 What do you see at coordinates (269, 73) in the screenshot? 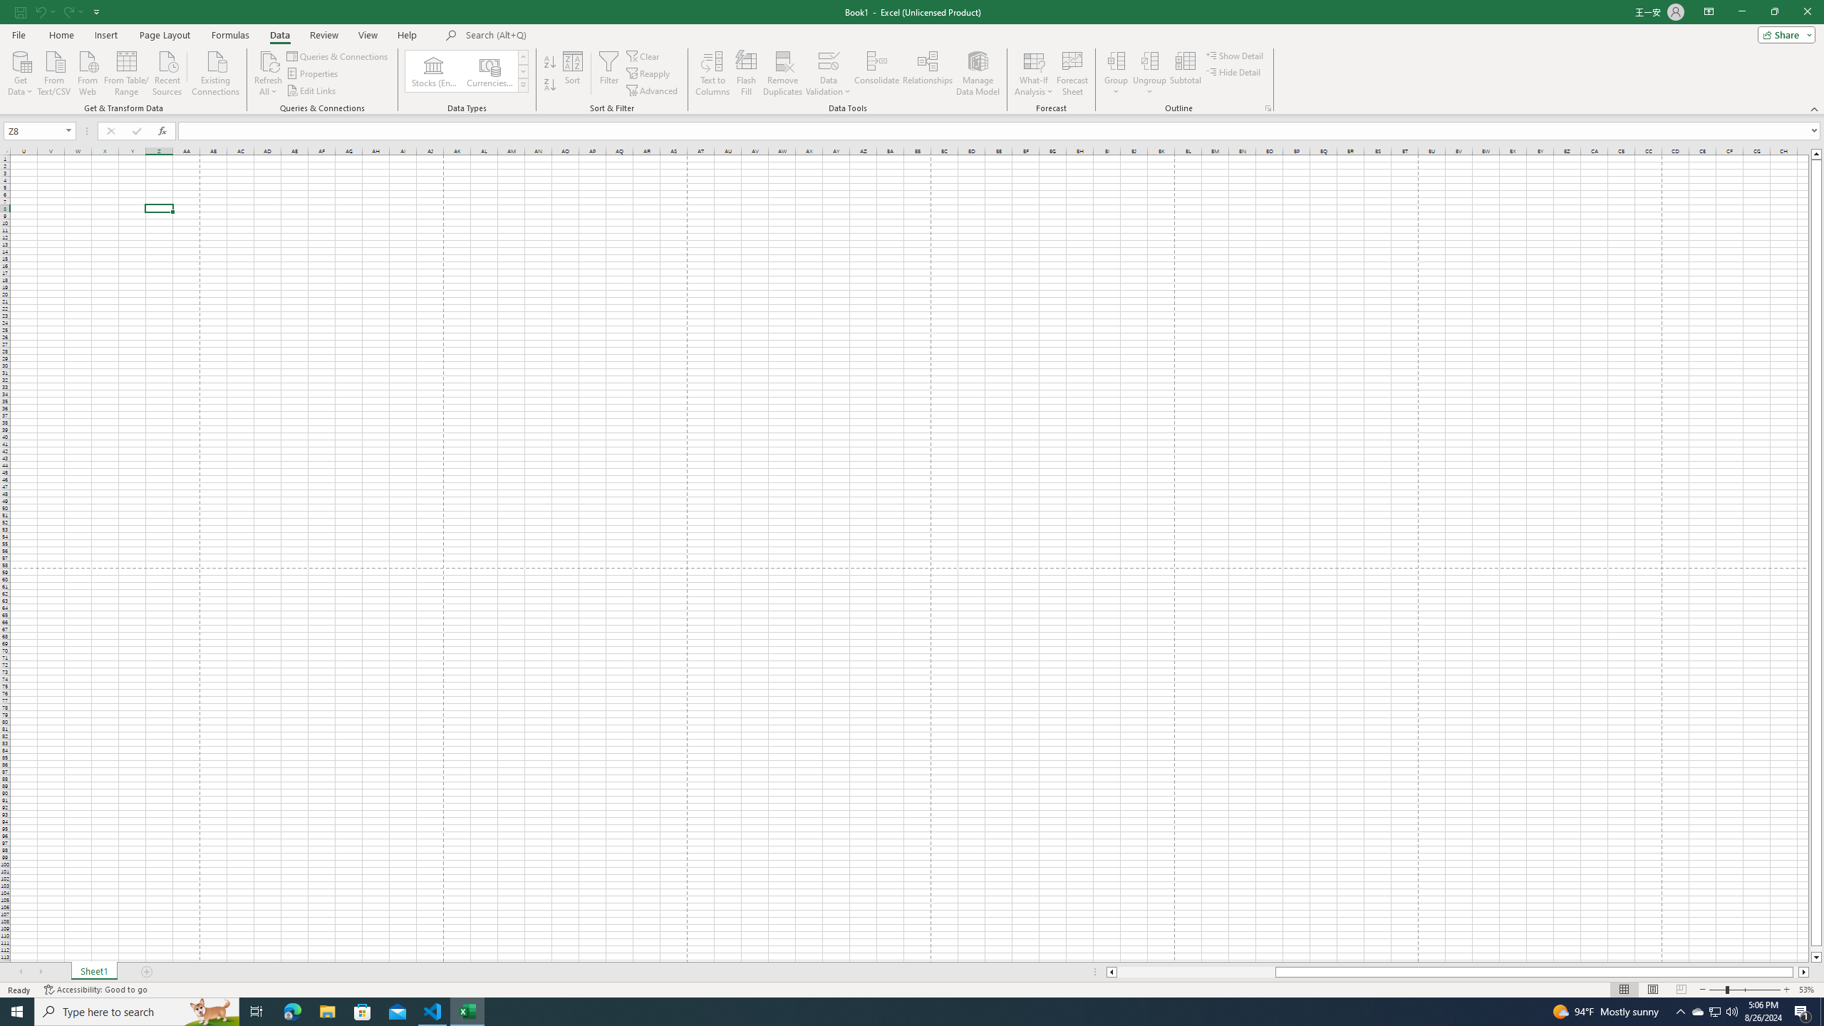
I see `Refresh All` at bounding box center [269, 73].